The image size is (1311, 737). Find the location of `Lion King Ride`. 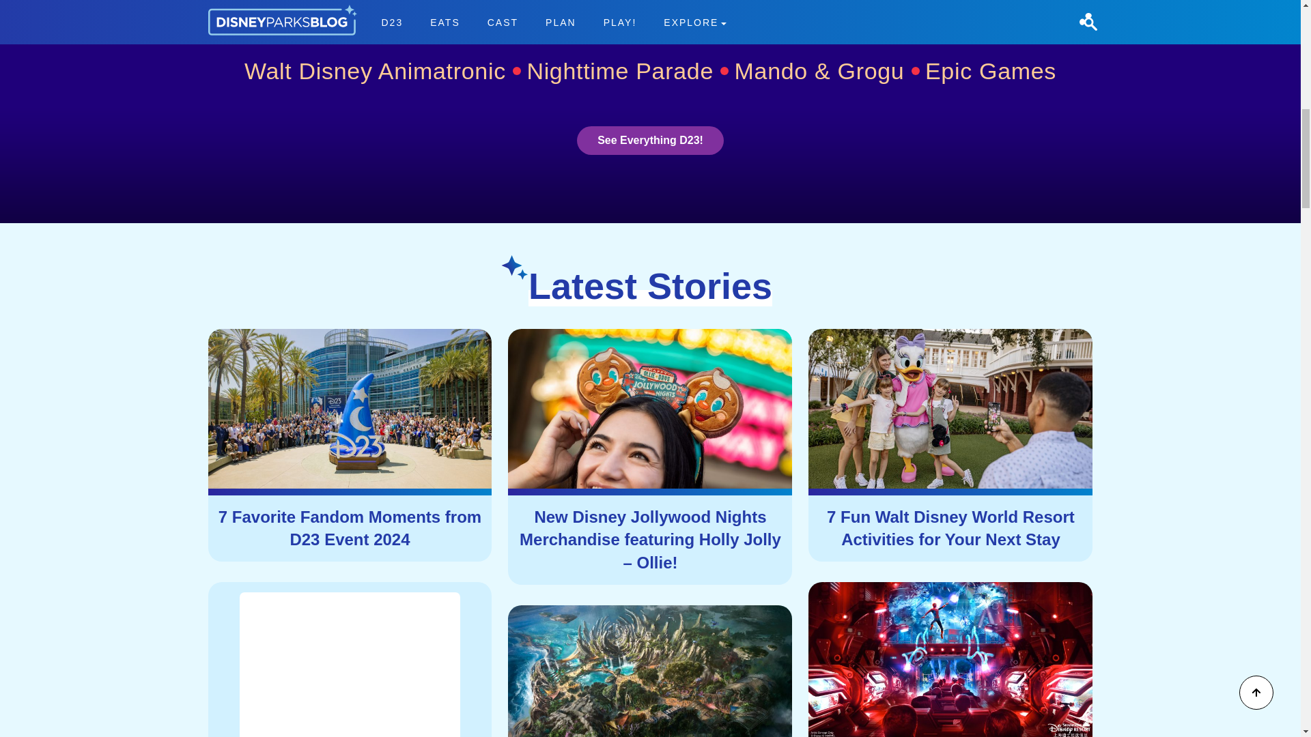

Lion King Ride is located at coordinates (729, 17).